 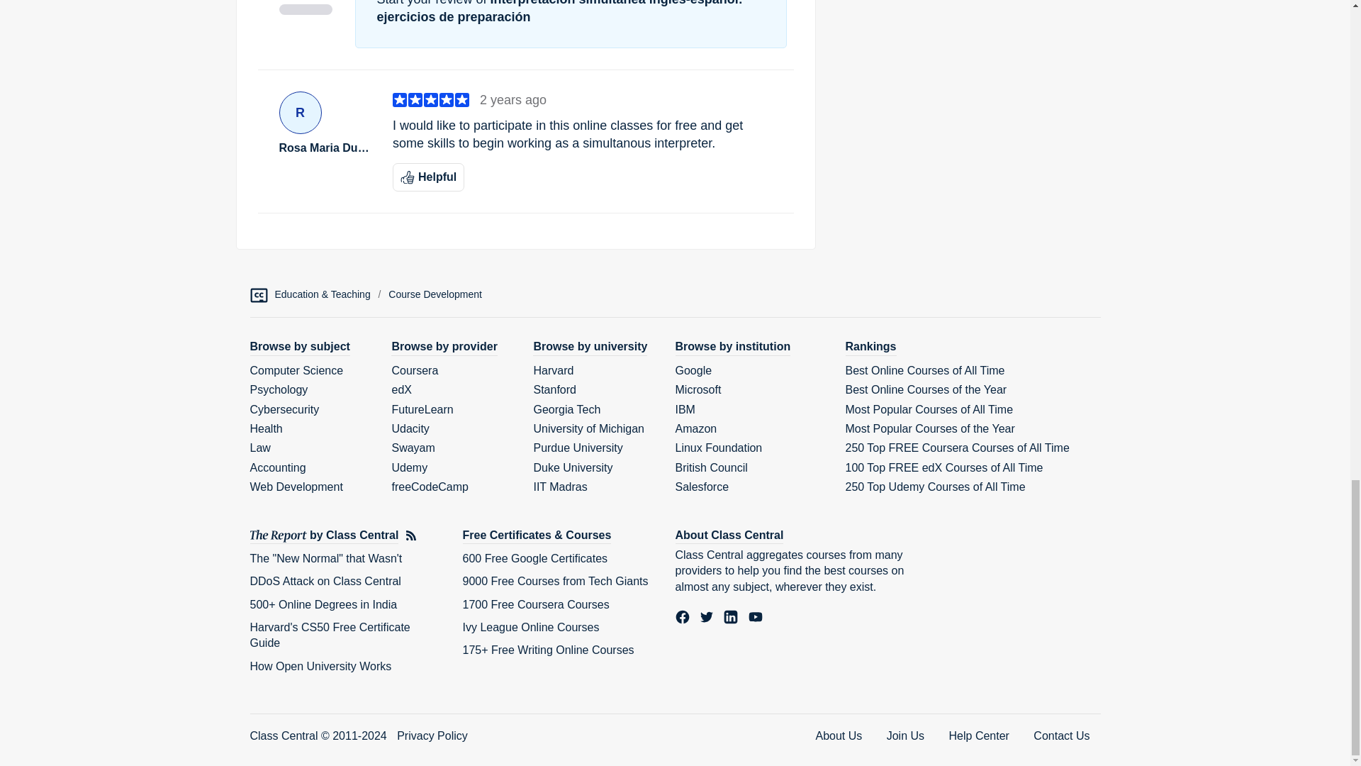 I want to click on 9000 Free Courses from Tech Giants, so click(x=554, y=582).